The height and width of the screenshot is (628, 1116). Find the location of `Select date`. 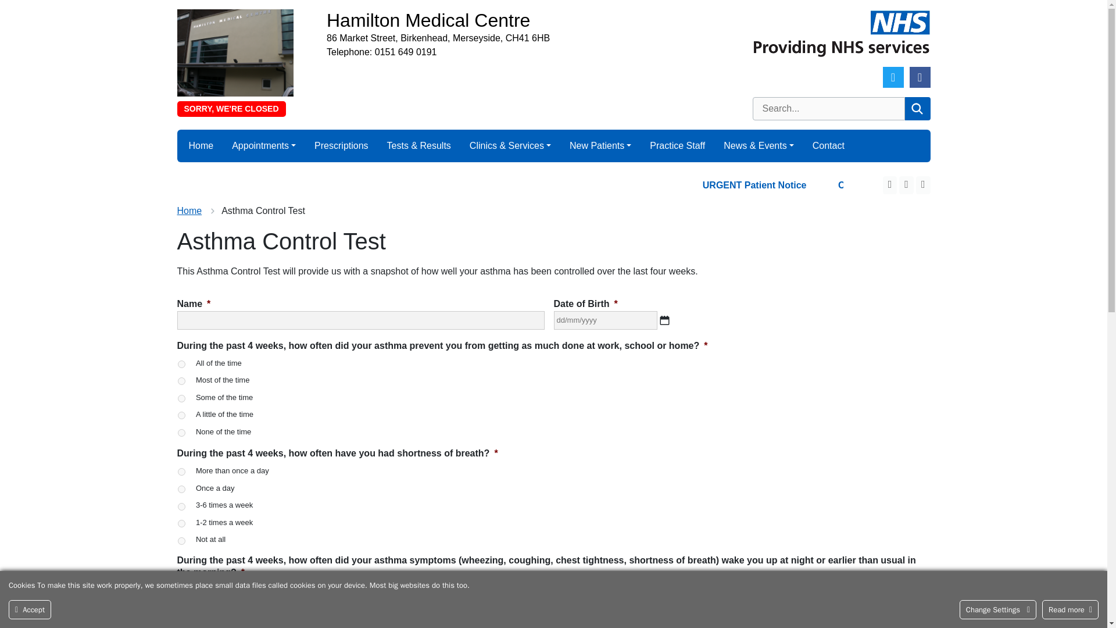

Select date is located at coordinates (664, 320).